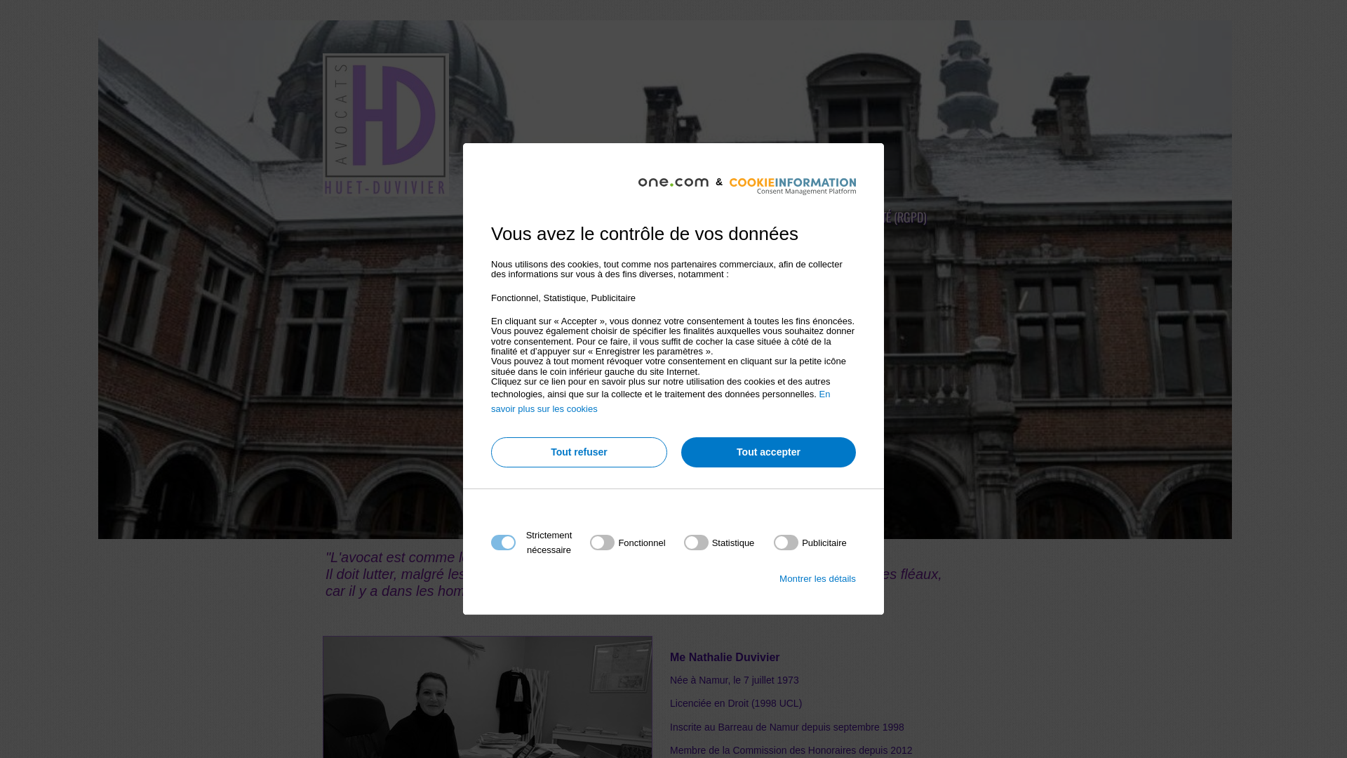  Describe the element at coordinates (579, 452) in the screenshot. I see `Tout refuser` at that location.